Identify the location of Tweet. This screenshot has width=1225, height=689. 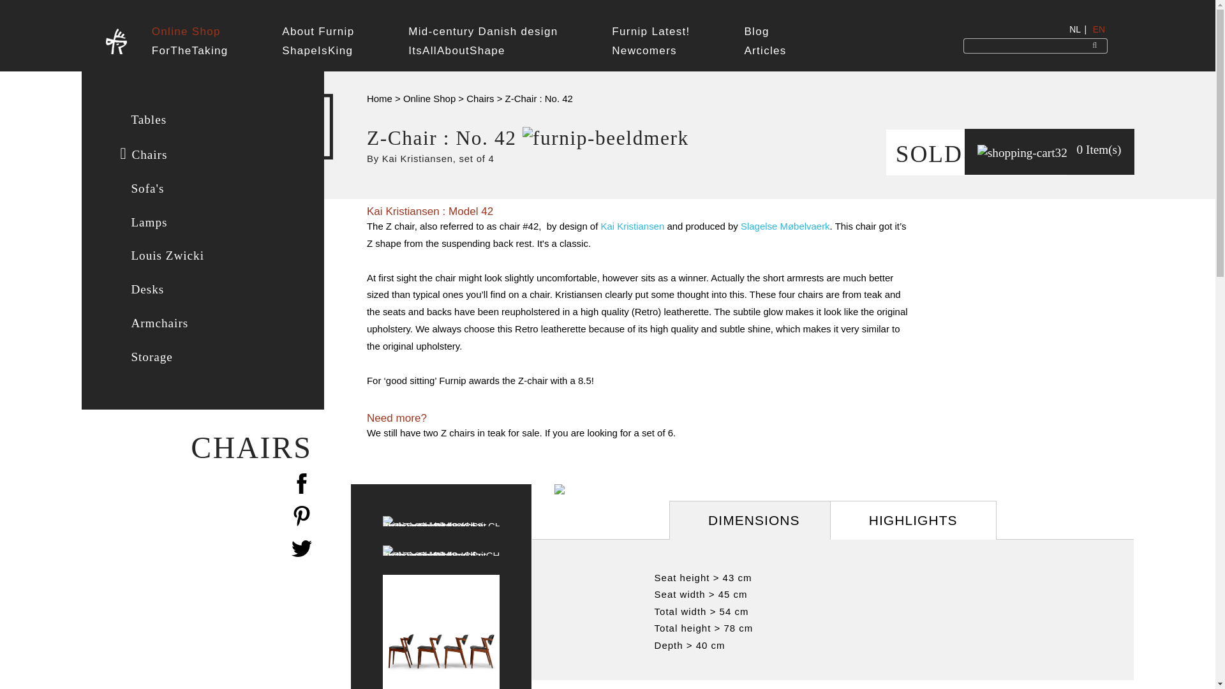
(197, 551).